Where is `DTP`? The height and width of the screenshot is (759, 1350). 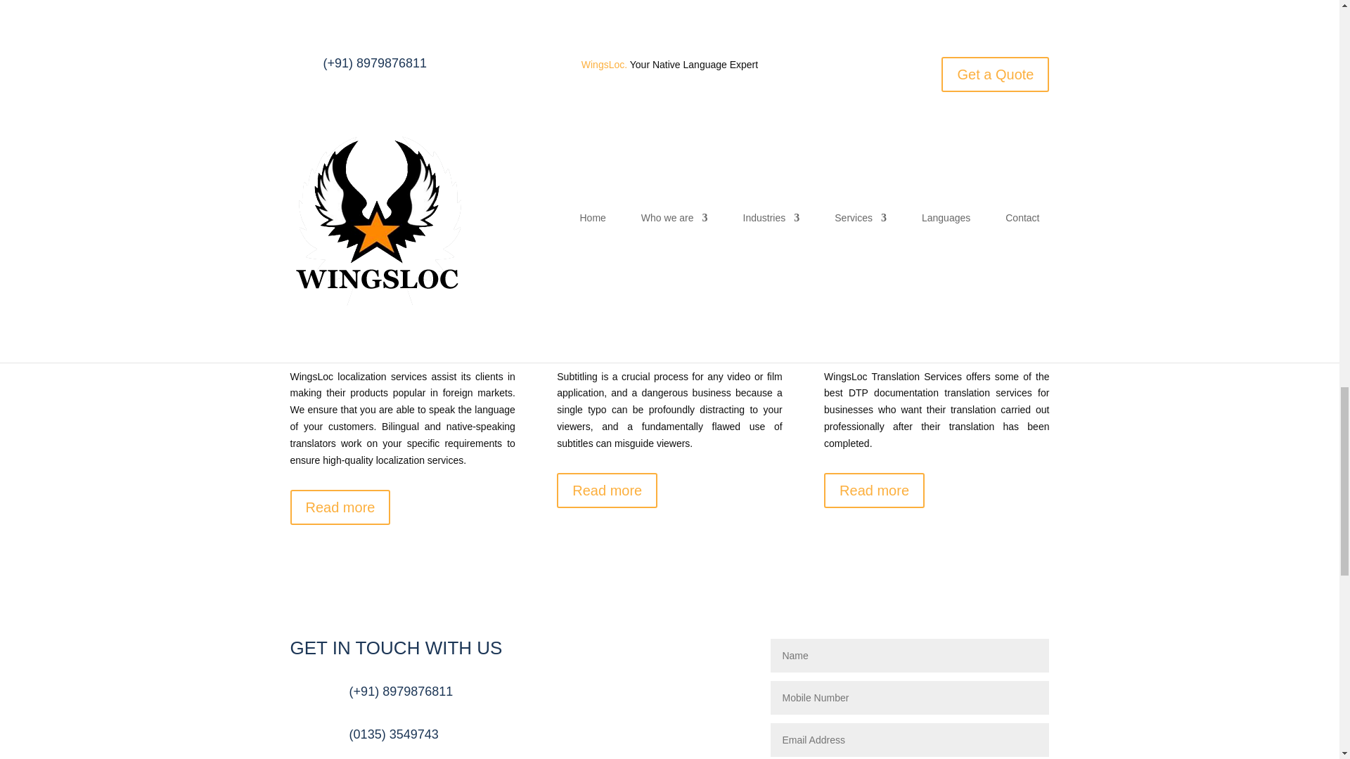
DTP is located at coordinates (871, 300).